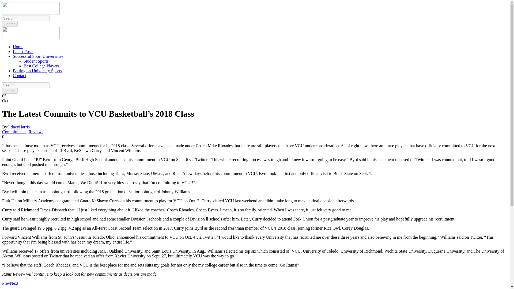  What do you see at coordinates (18, 127) in the screenshot?
I see `SidneyHarris` at bounding box center [18, 127].